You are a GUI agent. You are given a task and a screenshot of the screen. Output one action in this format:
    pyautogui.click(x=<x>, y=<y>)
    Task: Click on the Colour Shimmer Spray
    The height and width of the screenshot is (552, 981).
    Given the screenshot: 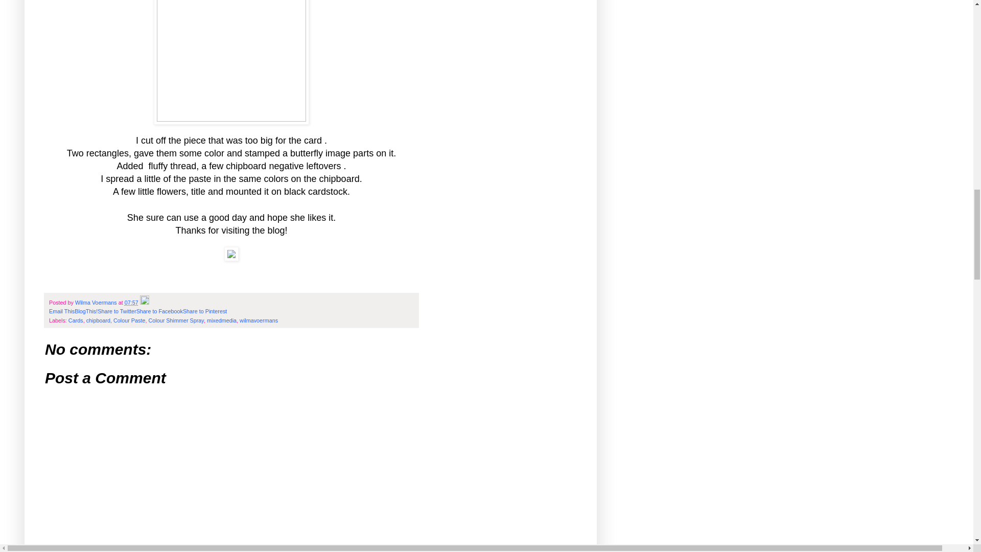 What is the action you would take?
    pyautogui.click(x=175, y=320)
    